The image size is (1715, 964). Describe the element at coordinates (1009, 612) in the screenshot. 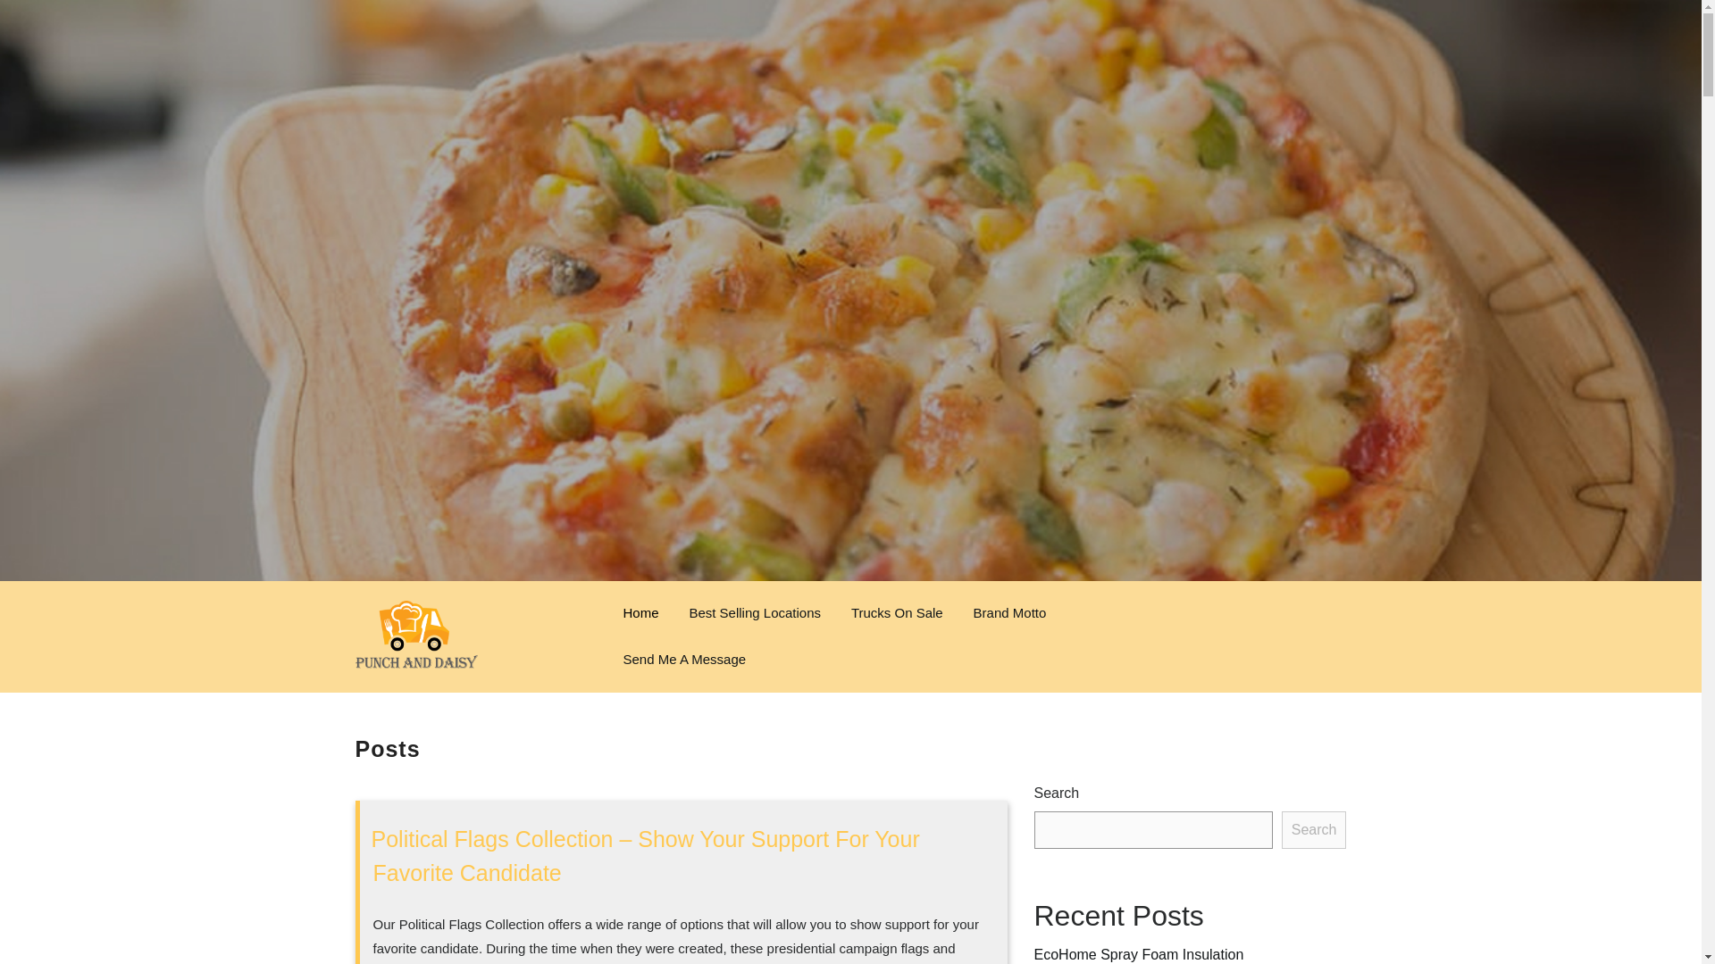

I see `Brand Motto` at that location.